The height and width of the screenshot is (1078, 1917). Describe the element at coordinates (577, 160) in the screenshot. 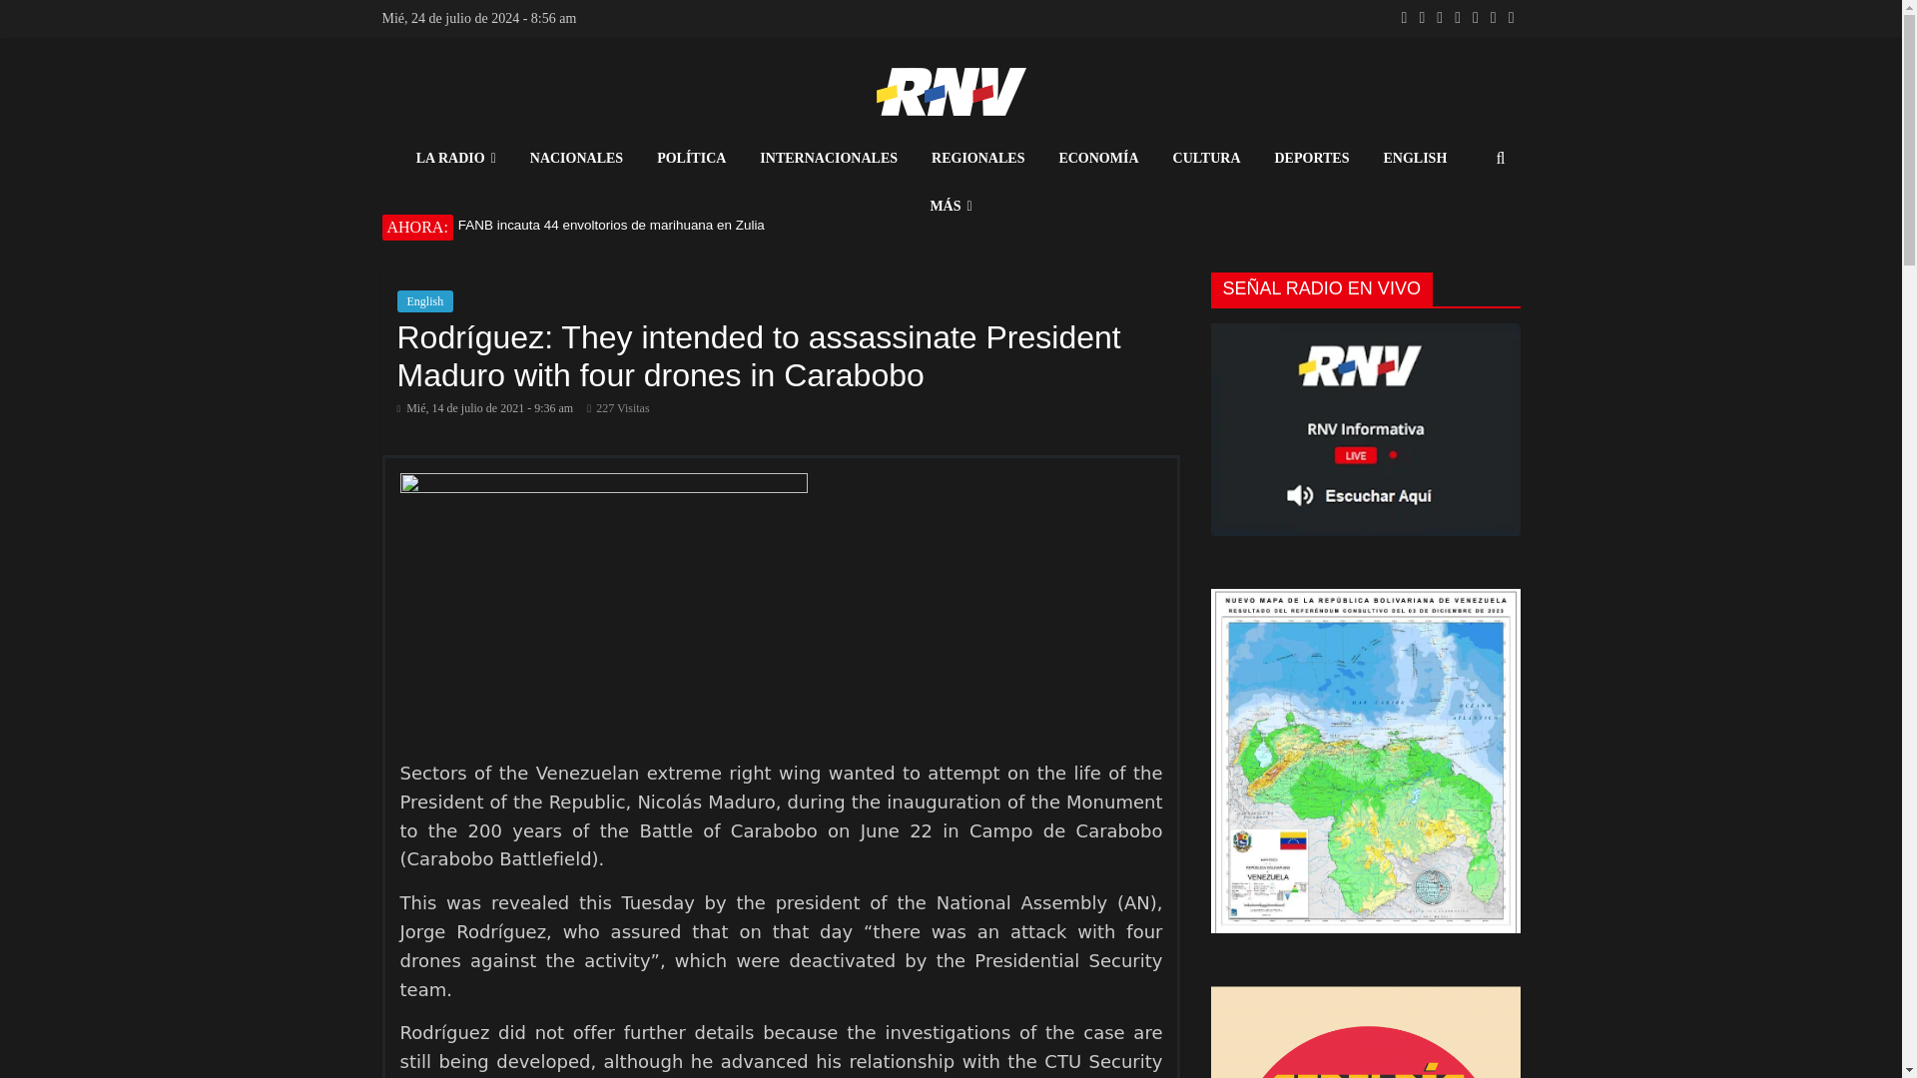

I see `NACIONALES` at that location.